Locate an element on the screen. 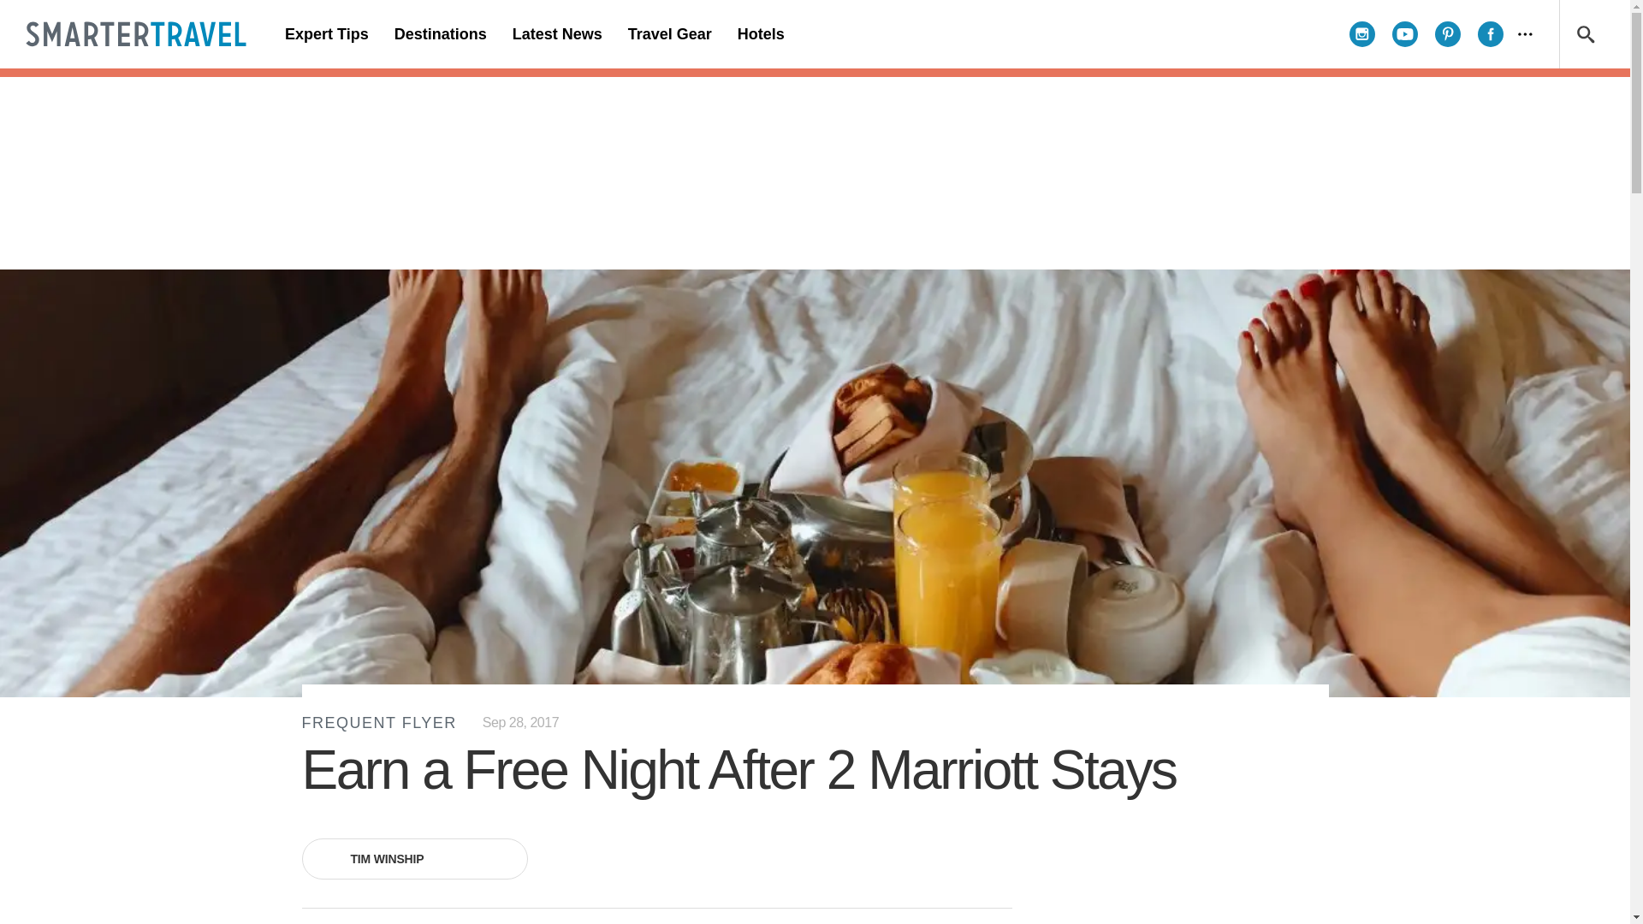  Travel Gear is located at coordinates (669, 34).